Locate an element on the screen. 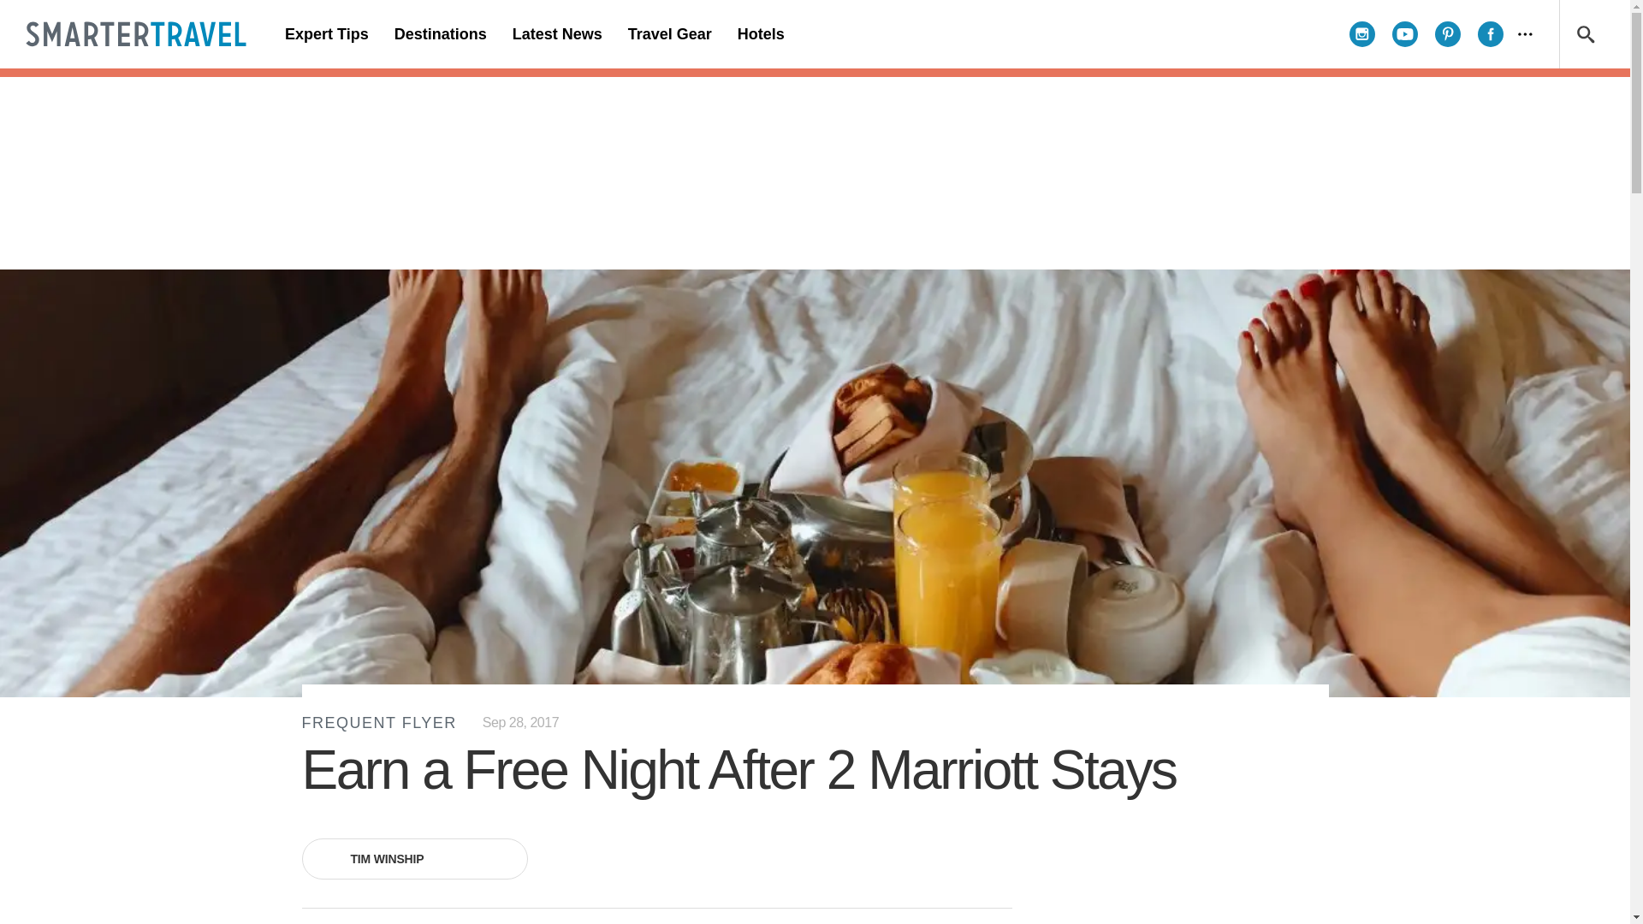  Travel Gear is located at coordinates (669, 34).